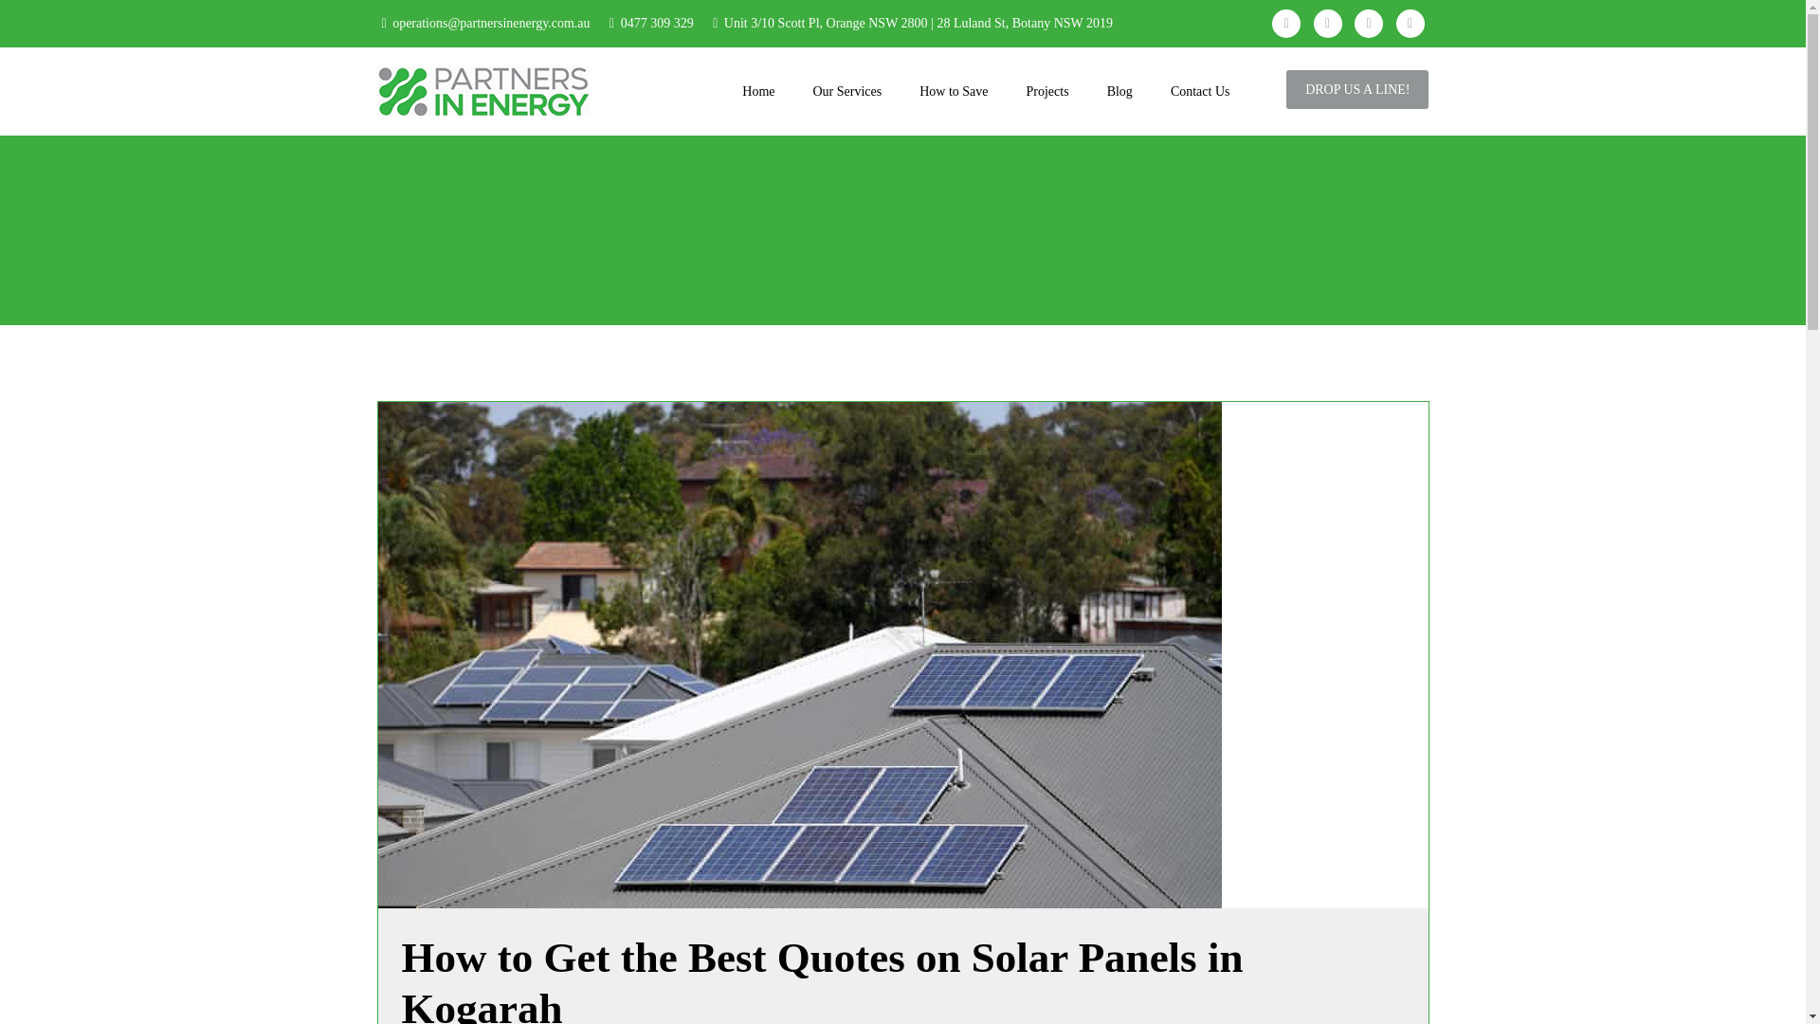 The image size is (1820, 1024). What do you see at coordinates (1357, 89) in the screenshot?
I see `DROP US A LINE!` at bounding box center [1357, 89].